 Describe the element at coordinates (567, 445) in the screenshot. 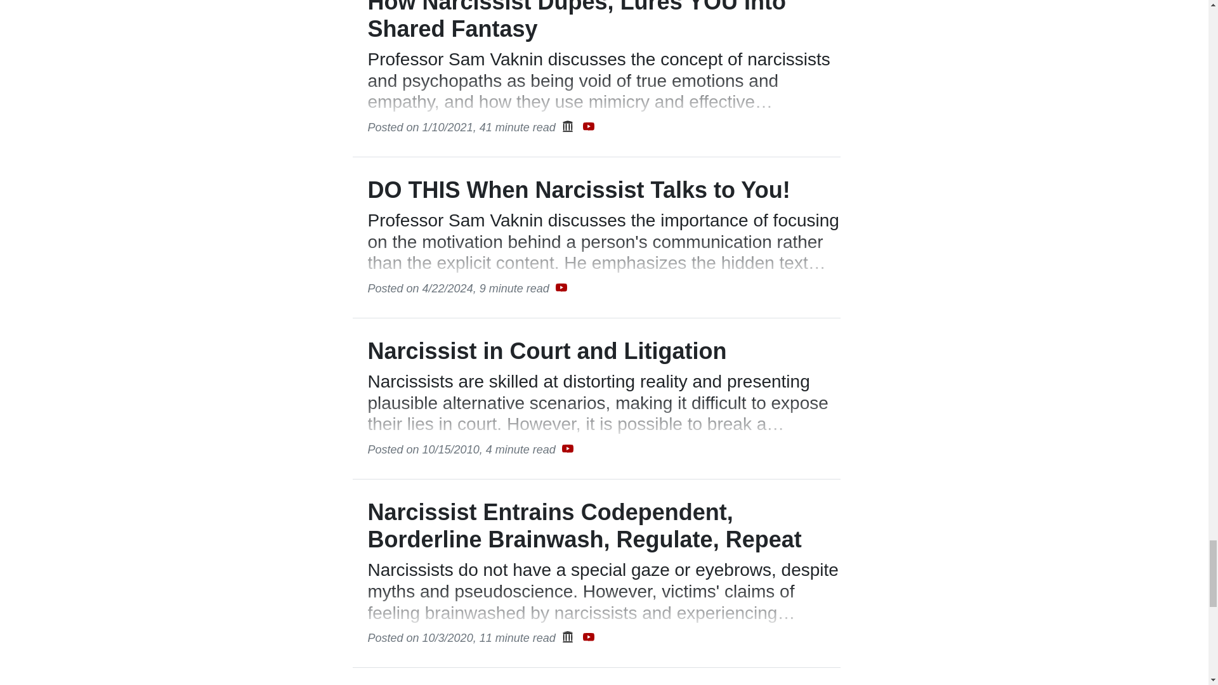

I see `Watch on YouTube` at that location.